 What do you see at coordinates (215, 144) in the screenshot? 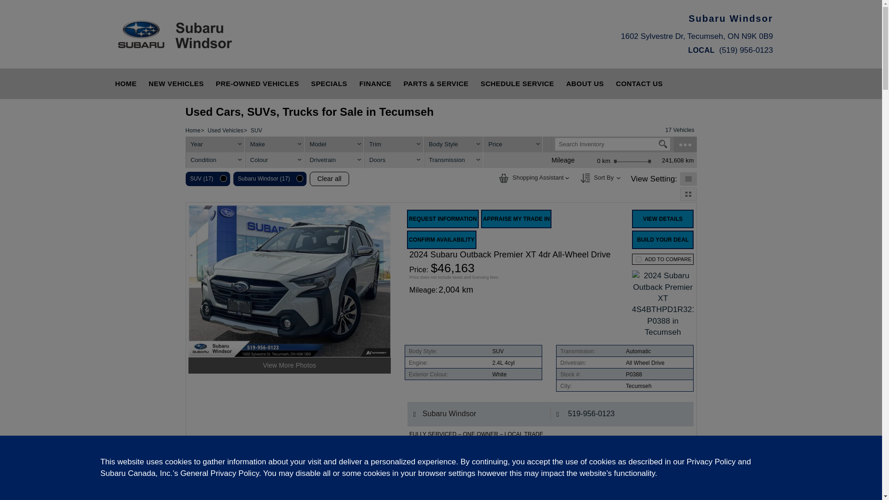
I see `Year` at bounding box center [215, 144].